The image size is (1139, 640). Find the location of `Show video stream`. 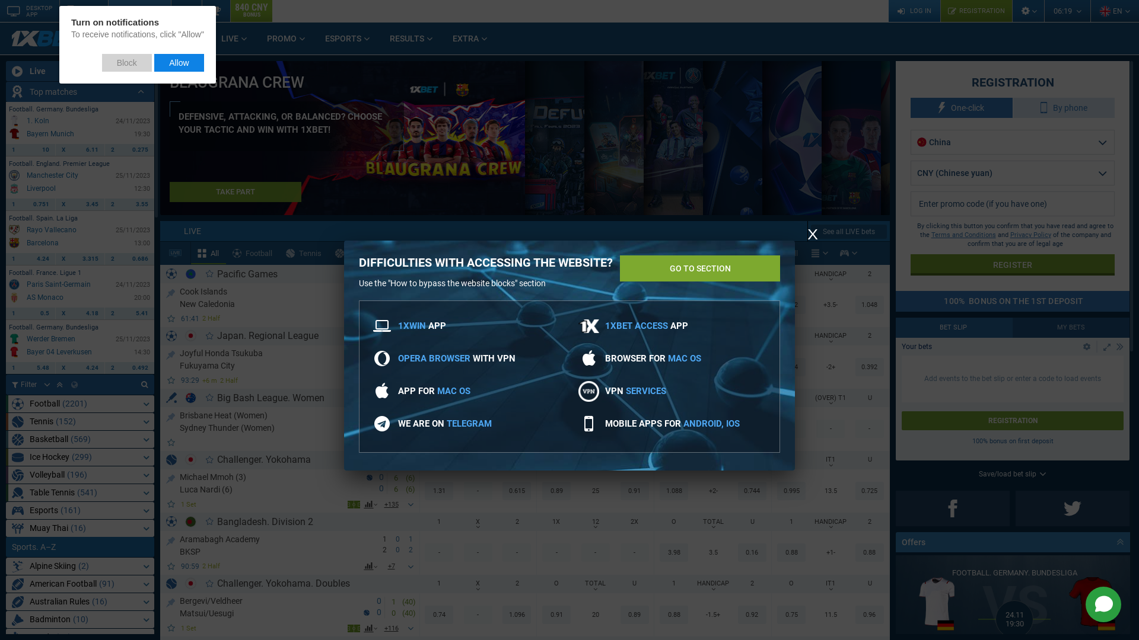

Show video stream is located at coordinates (355, 380).